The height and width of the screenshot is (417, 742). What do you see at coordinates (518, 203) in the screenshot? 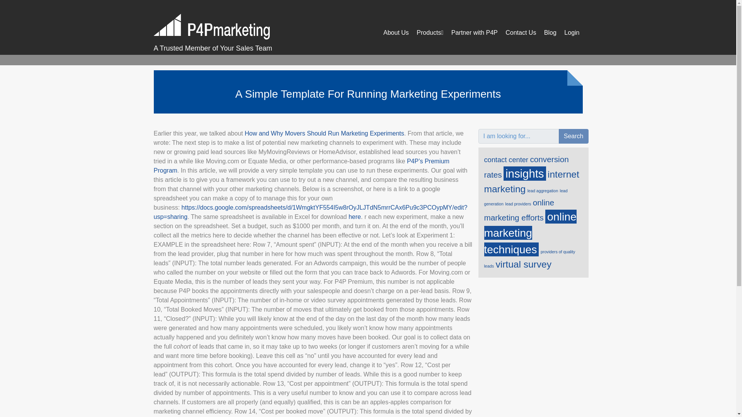
I see `lead providers` at bounding box center [518, 203].